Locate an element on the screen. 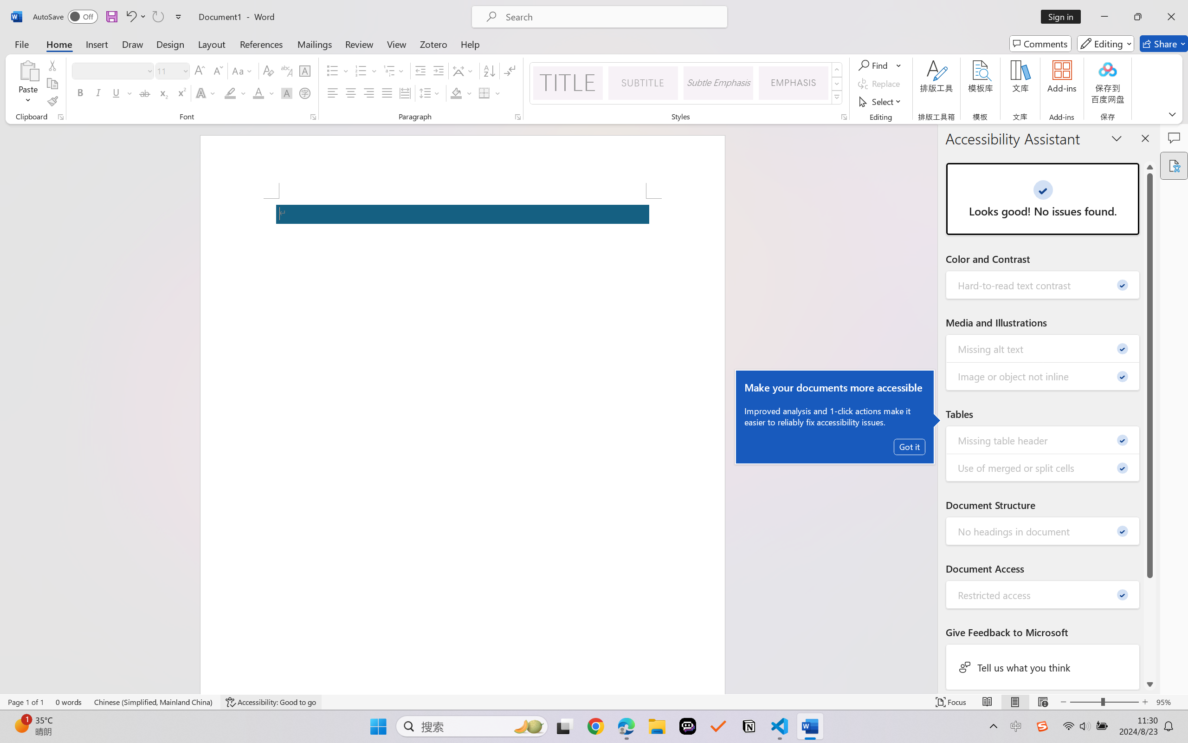 This screenshot has width=1188, height=743. Line down is located at coordinates (1150, 684).